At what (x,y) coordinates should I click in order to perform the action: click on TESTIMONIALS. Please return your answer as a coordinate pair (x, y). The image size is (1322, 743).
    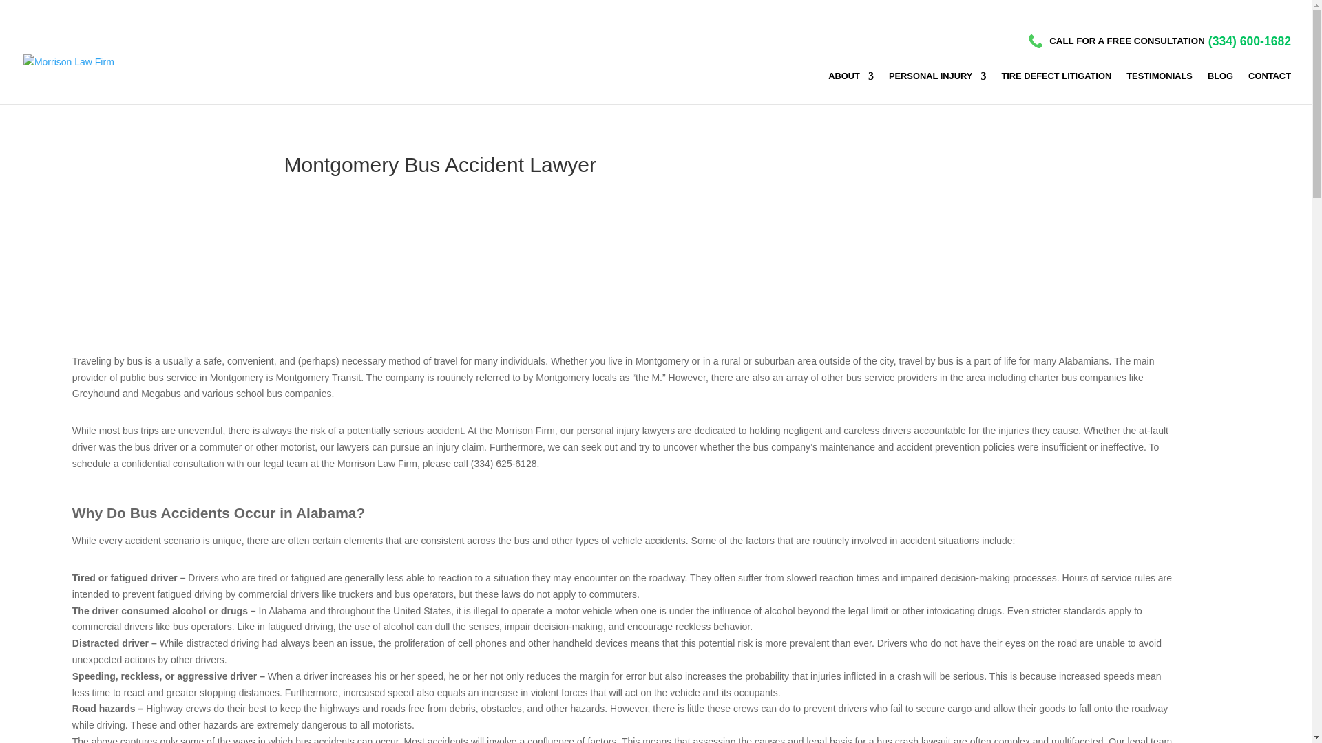
    Looking at the image, I should click on (1159, 87).